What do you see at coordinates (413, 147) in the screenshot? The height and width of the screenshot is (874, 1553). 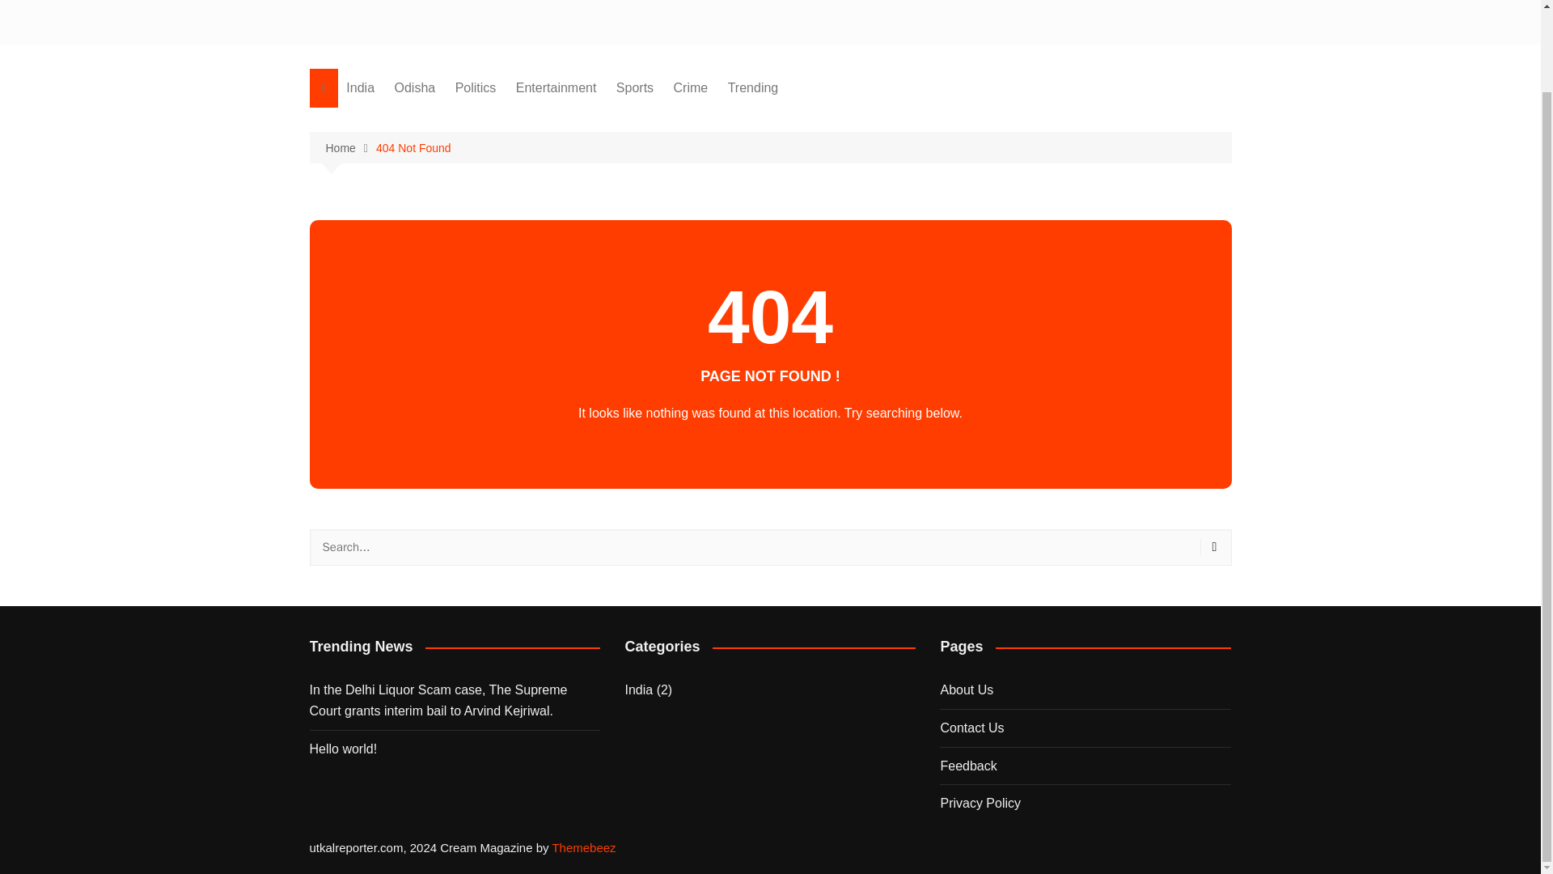 I see `404 Not Found` at bounding box center [413, 147].